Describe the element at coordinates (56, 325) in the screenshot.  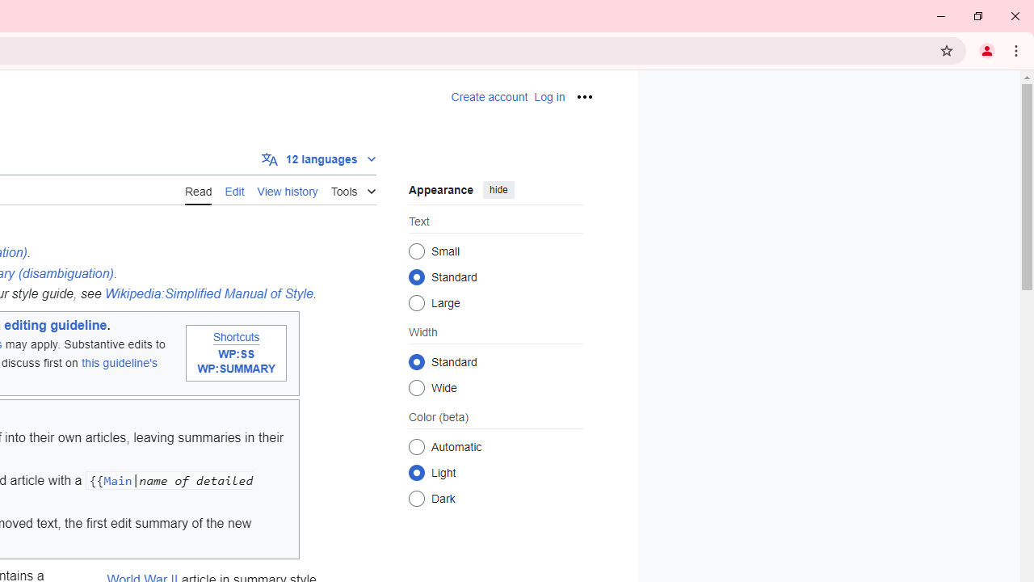
I see `editing guideline` at that location.